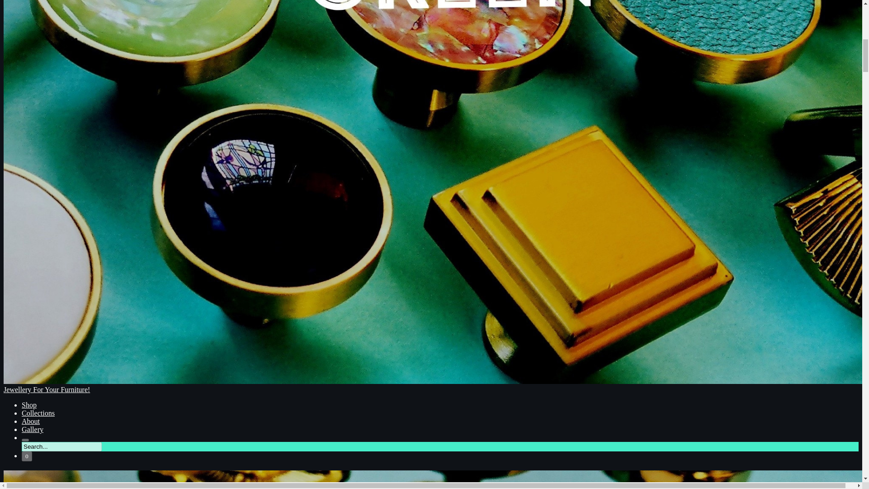 This screenshot has height=489, width=869. I want to click on Collections, so click(38, 413).